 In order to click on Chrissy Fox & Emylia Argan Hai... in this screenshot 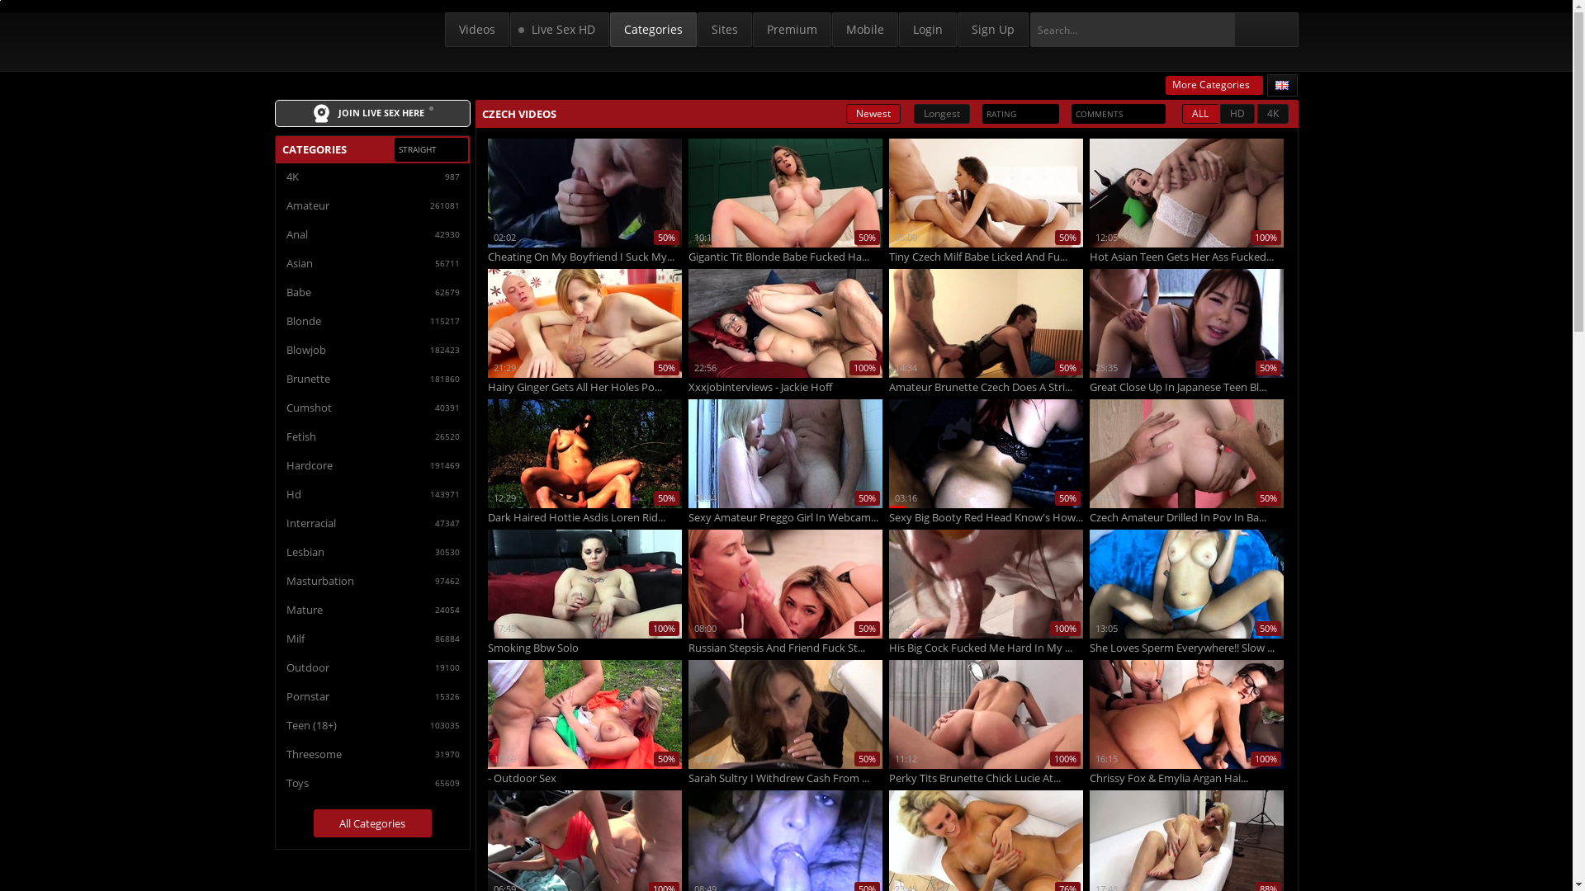, I will do `click(1187, 779)`.